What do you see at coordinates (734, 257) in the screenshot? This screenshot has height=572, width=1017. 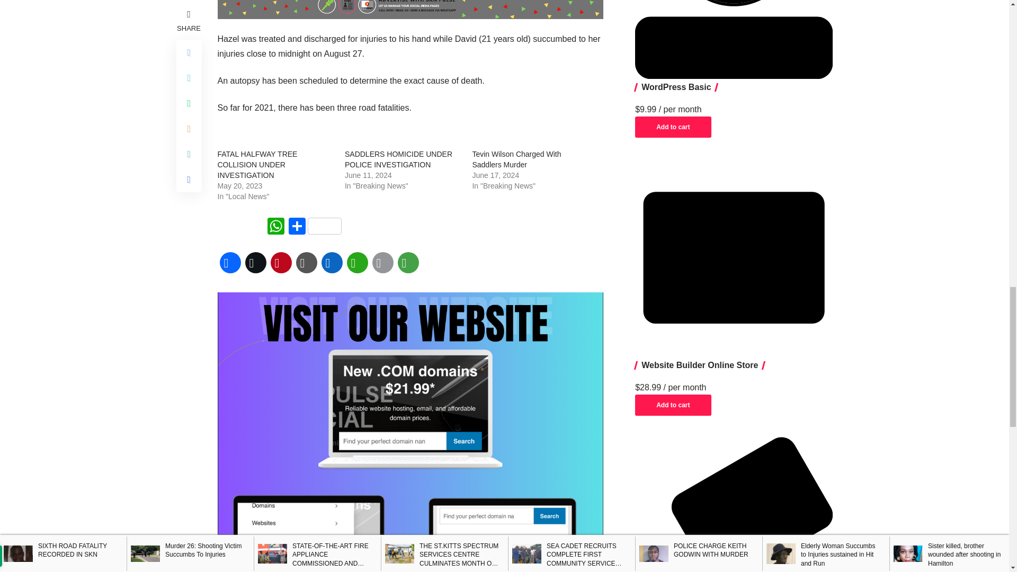 I see `Website Builder` at bounding box center [734, 257].